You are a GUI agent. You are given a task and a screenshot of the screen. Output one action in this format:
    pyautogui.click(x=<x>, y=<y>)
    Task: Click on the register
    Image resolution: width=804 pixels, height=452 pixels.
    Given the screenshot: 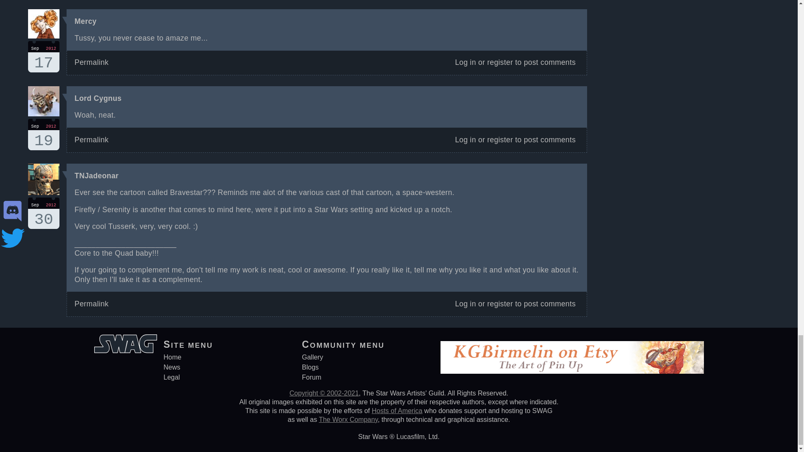 What is the action you would take?
    pyautogui.click(x=500, y=62)
    